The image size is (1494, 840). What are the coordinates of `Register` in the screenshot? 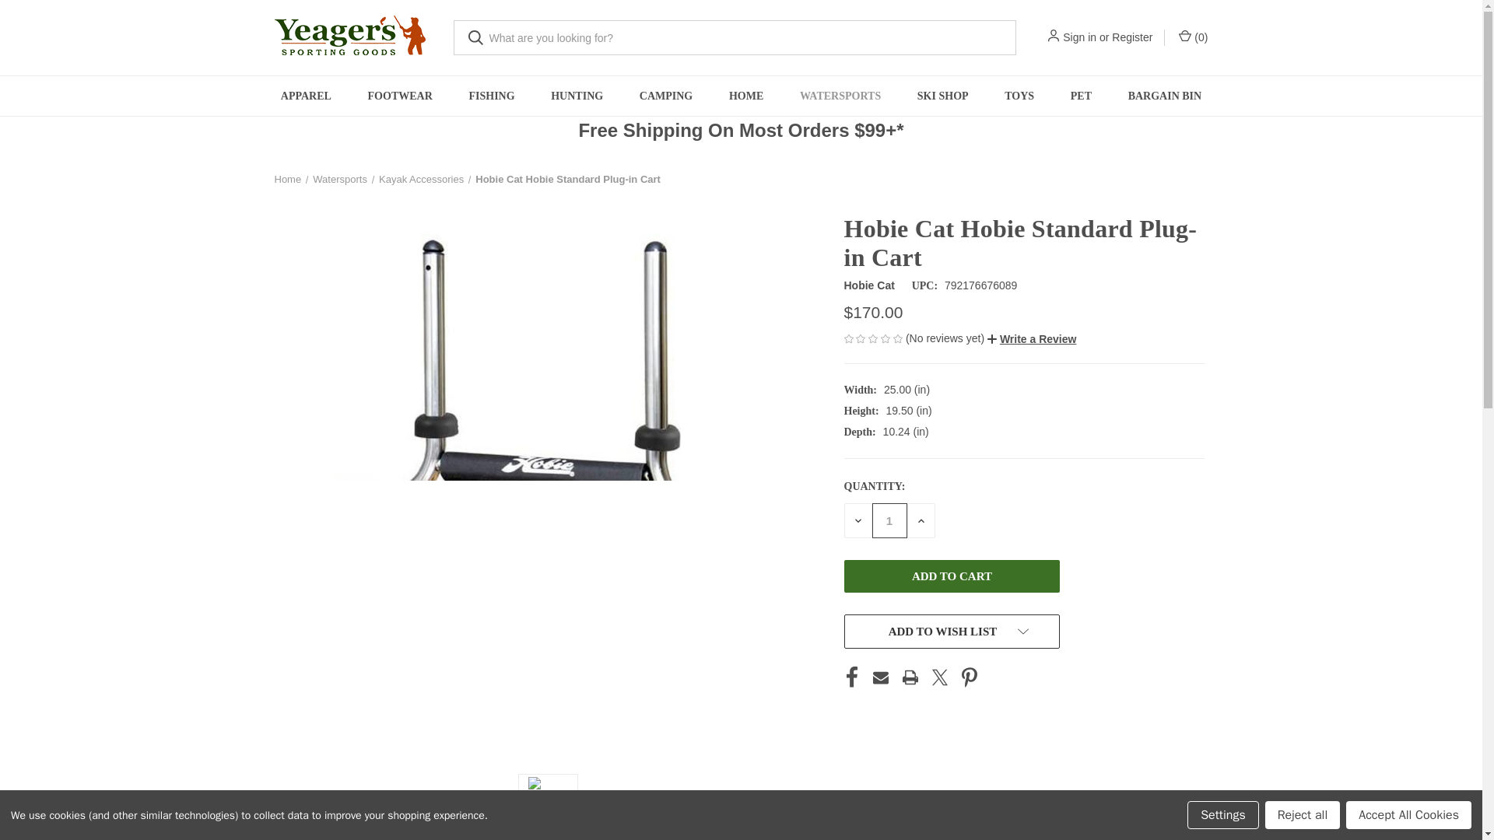 It's located at (1131, 37).